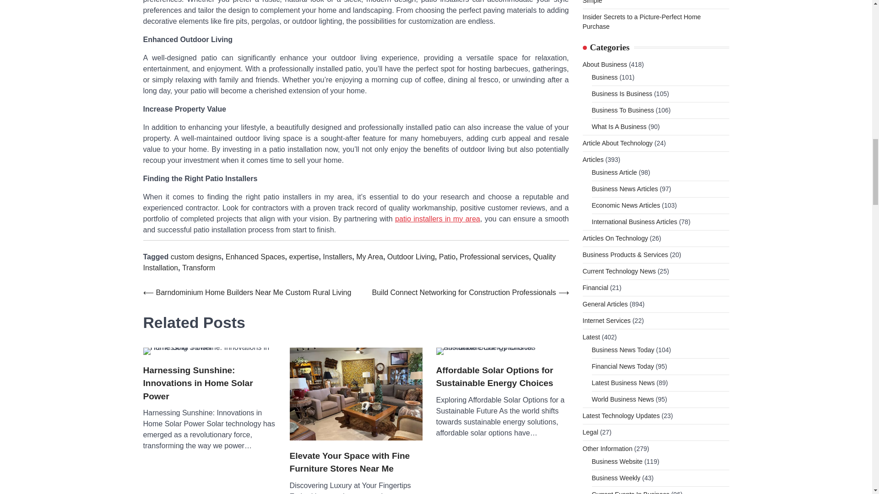 The width and height of the screenshot is (879, 494). Describe the element at coordinates (437, 219) in the screenshot. I see `patio installers in my area` at that location.